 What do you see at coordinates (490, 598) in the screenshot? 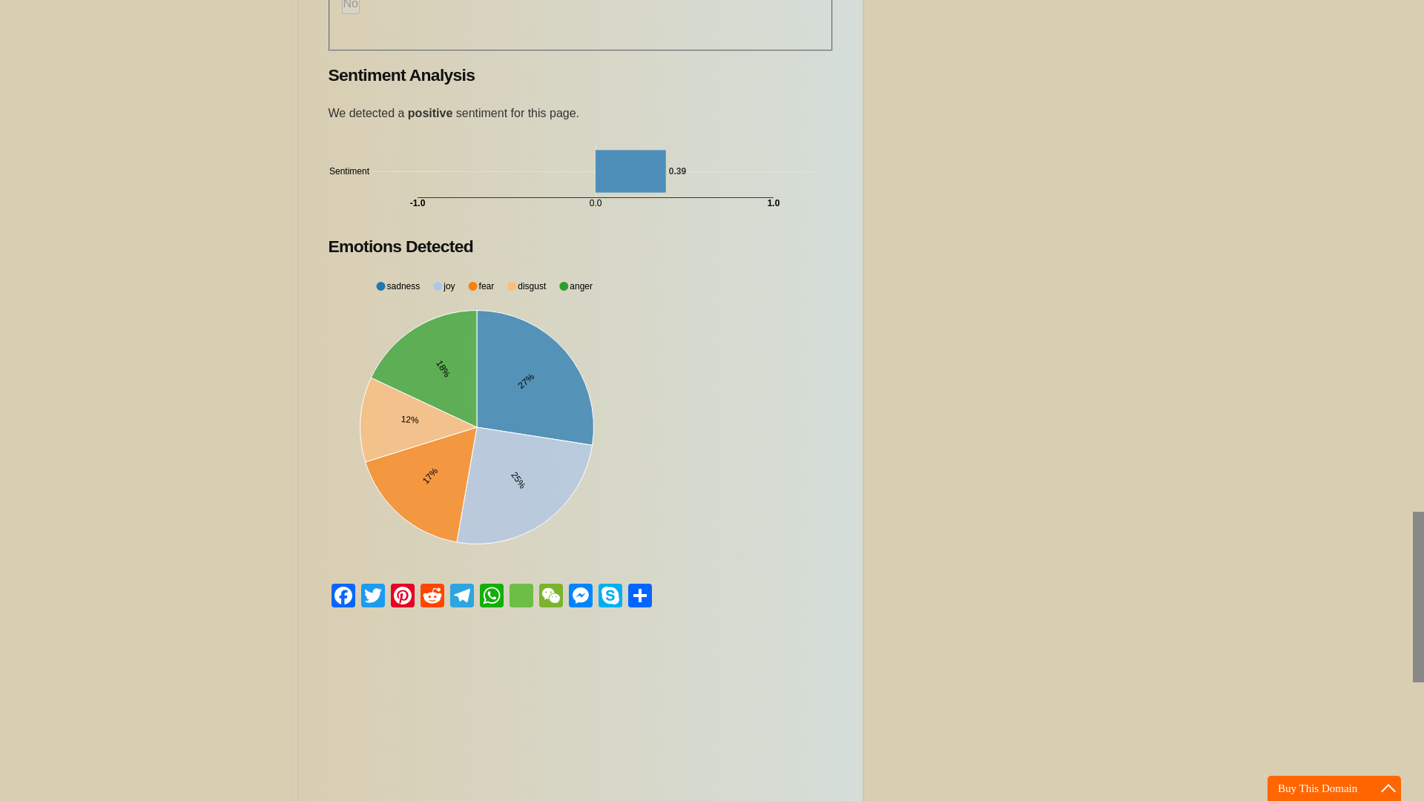
I see `WhatsApp` at bounding box center [490, 598].